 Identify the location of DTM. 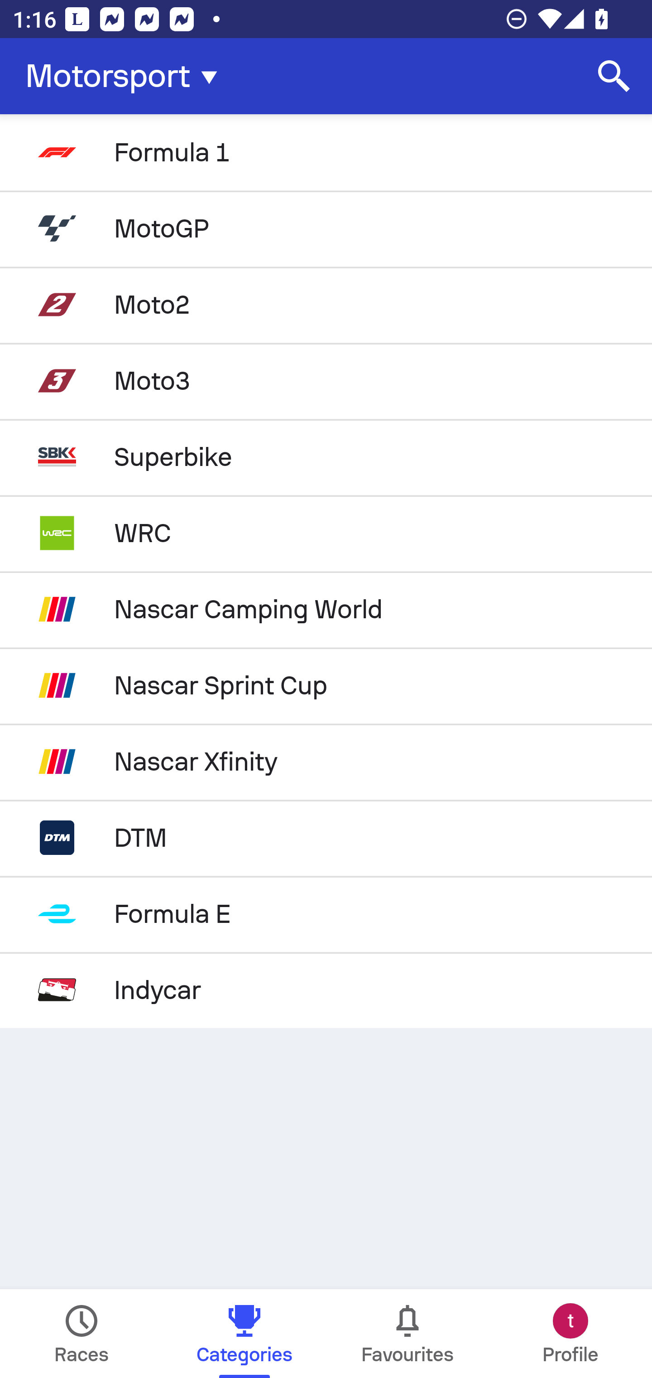
(326, 838).